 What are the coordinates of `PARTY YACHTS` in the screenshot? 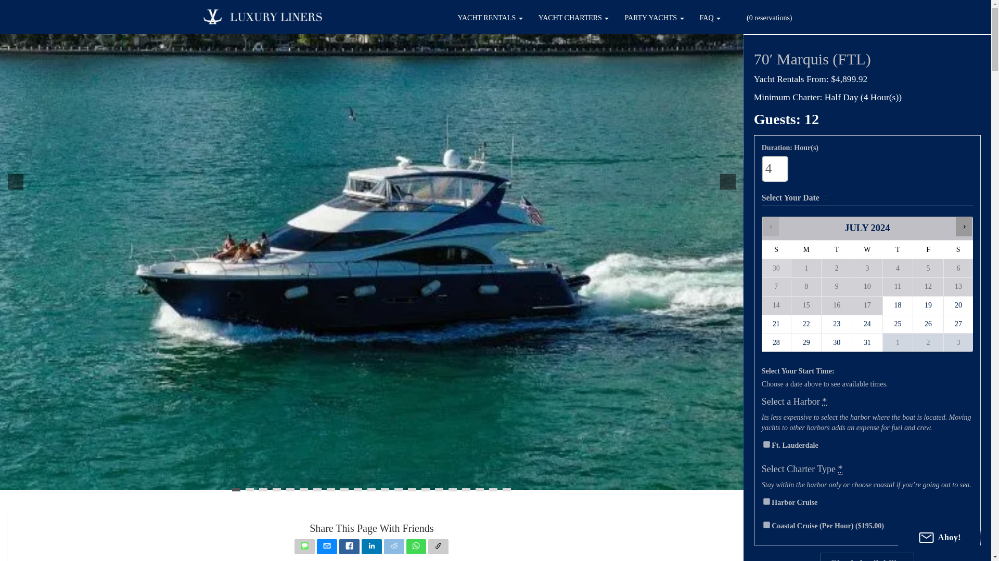 It's located at (654, 18).